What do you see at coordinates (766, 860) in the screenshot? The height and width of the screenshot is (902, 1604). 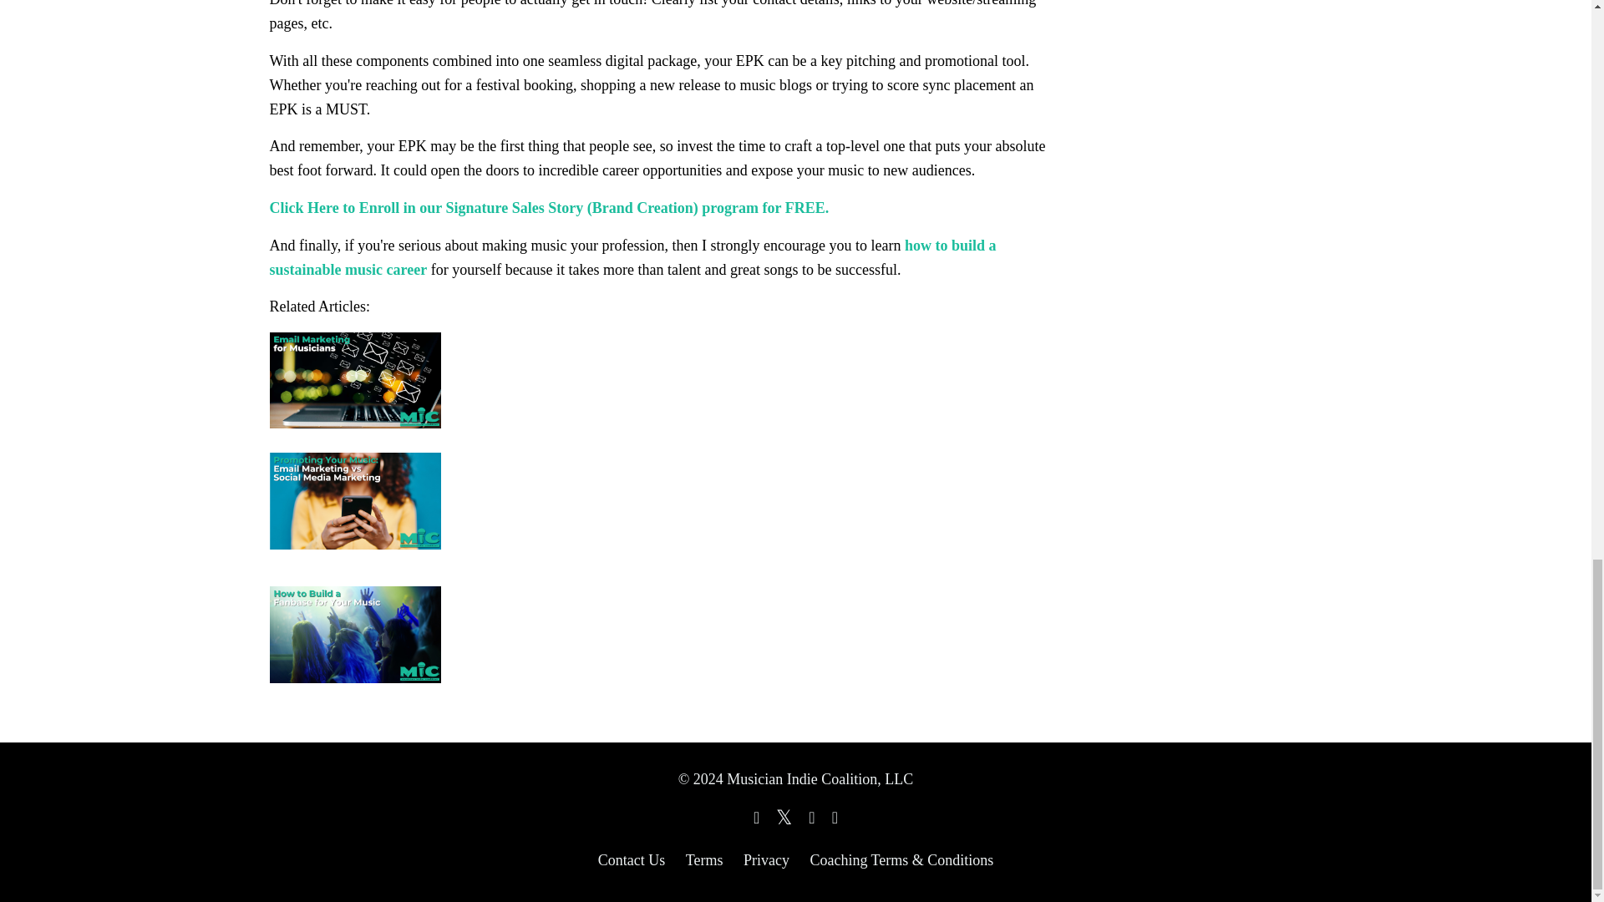 I see `Privacy` at bounding box center [766, 860].